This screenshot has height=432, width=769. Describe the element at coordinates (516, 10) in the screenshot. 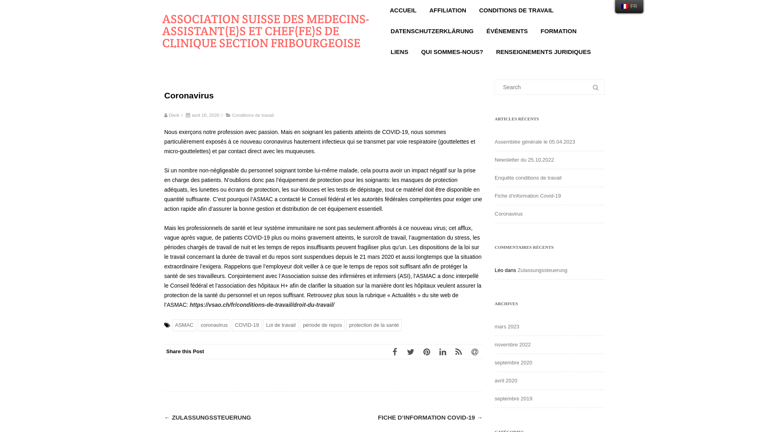

I see `CONDITIONS DE TRAVAIL` at that location.